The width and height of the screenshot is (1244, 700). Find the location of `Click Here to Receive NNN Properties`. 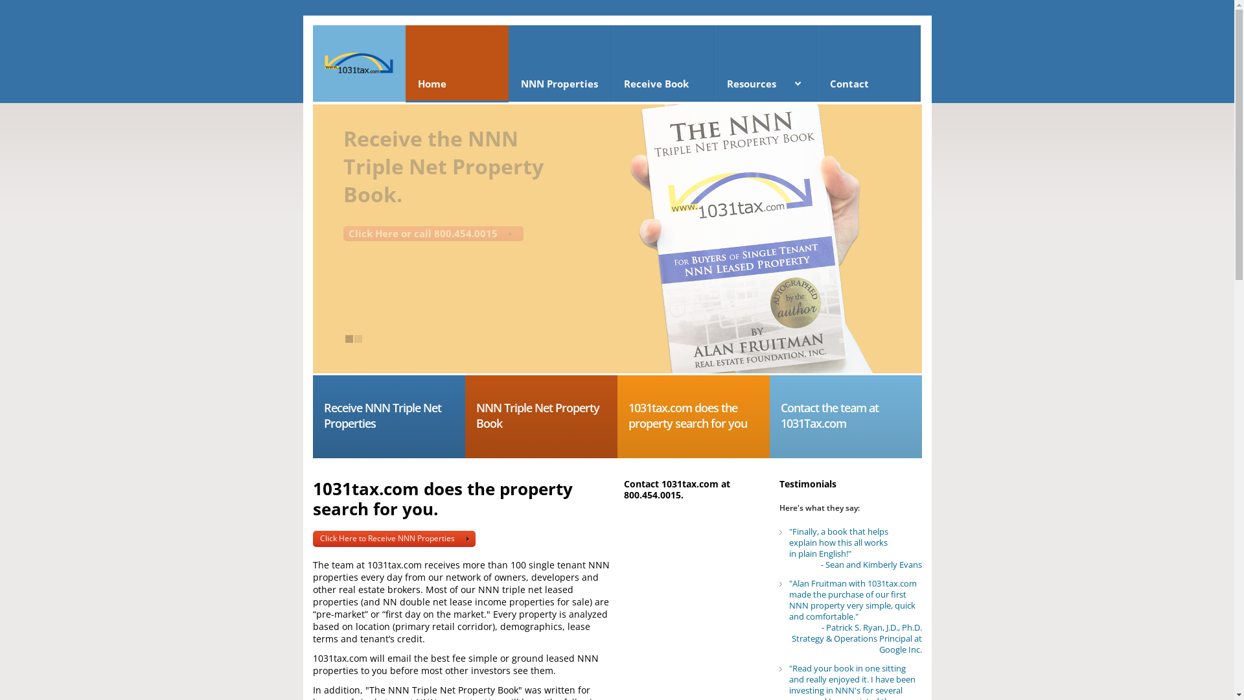

Click Here to Receive NNN Properties is located at coordinates (394, 539).